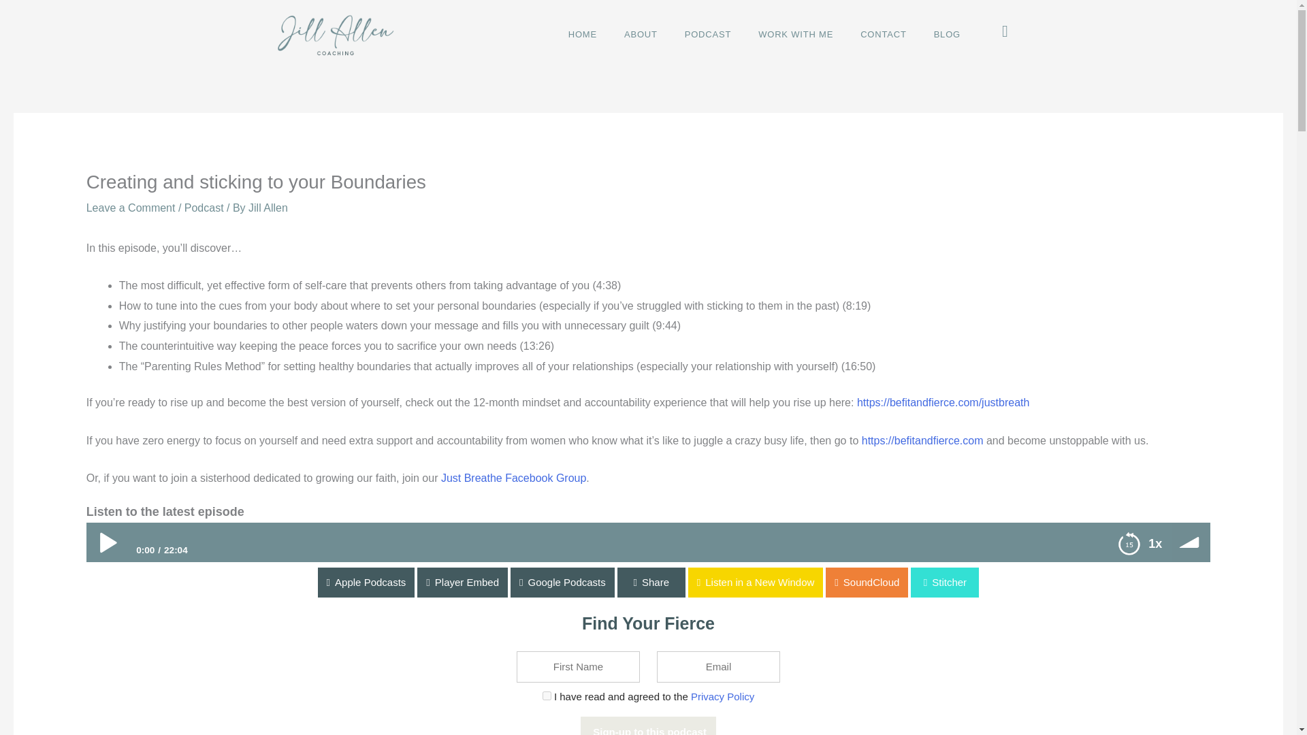  Describe the element at coordinates (268, 208) in the screenshot. I see `View all posts by Jill Allen` at that location.